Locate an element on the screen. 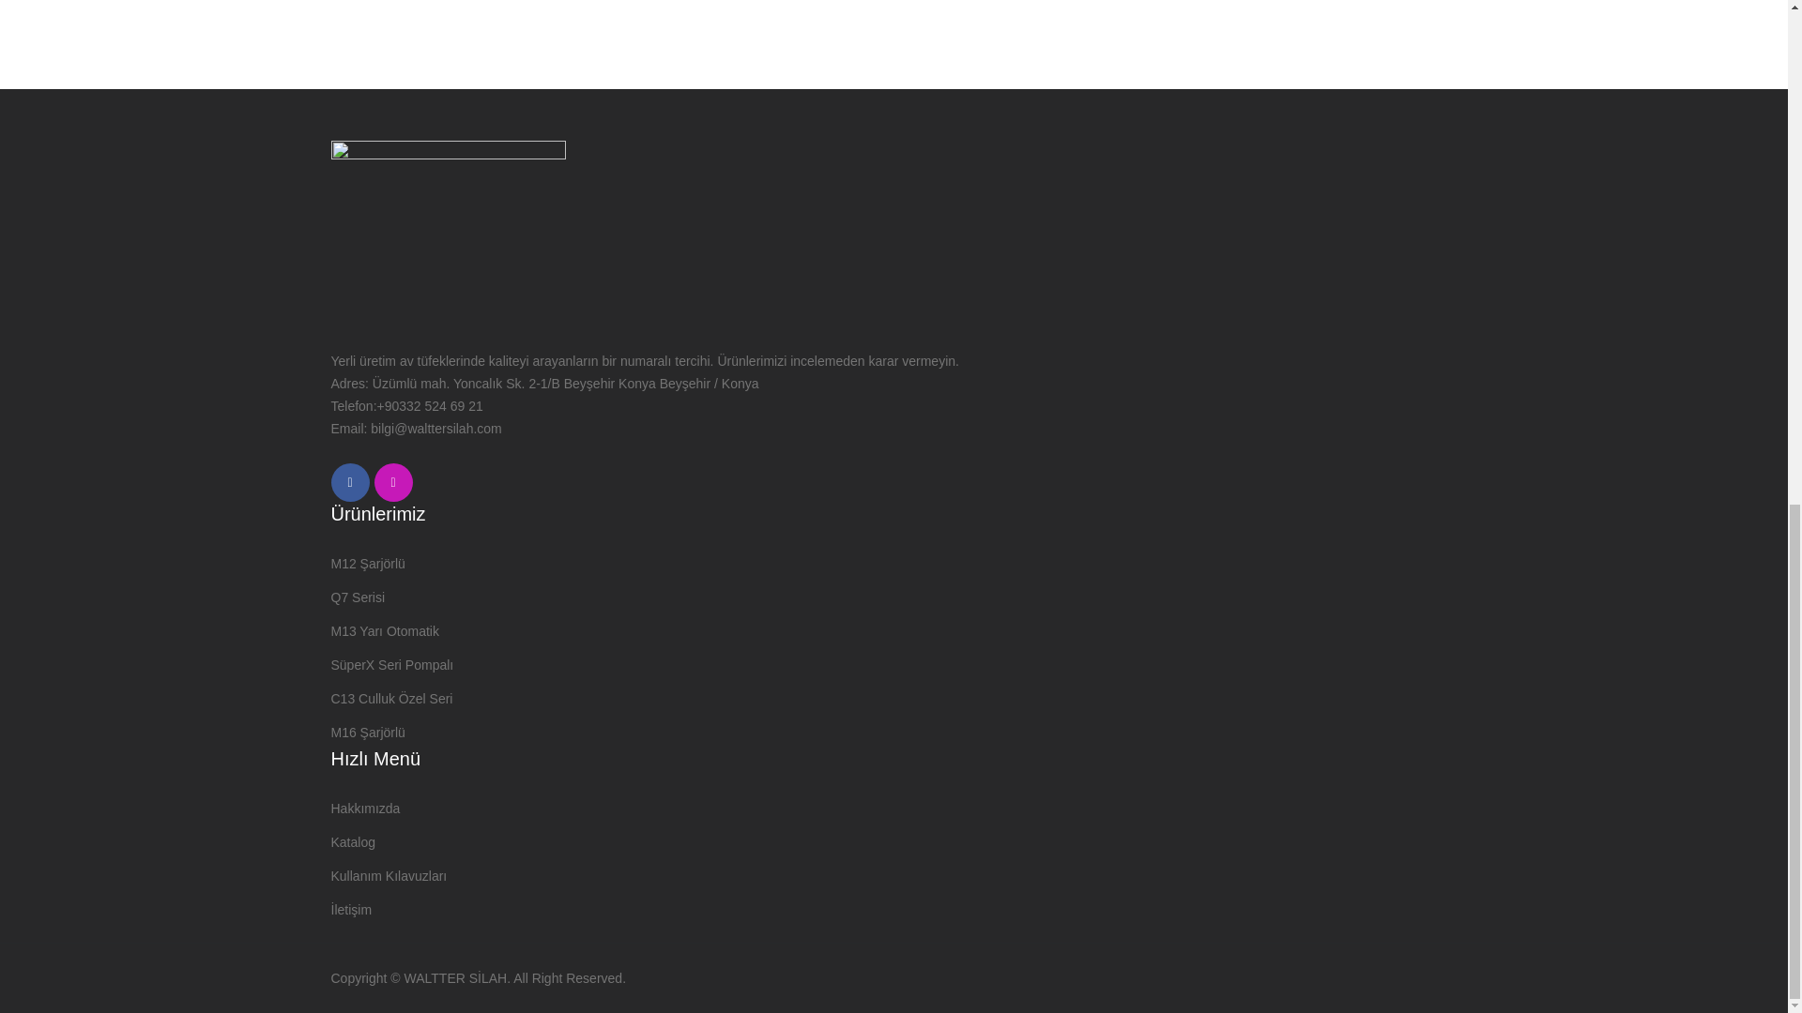 Image resolution: width=1802 pixels, height=1013 pixels. instagram is located at coordinates (392, 482).